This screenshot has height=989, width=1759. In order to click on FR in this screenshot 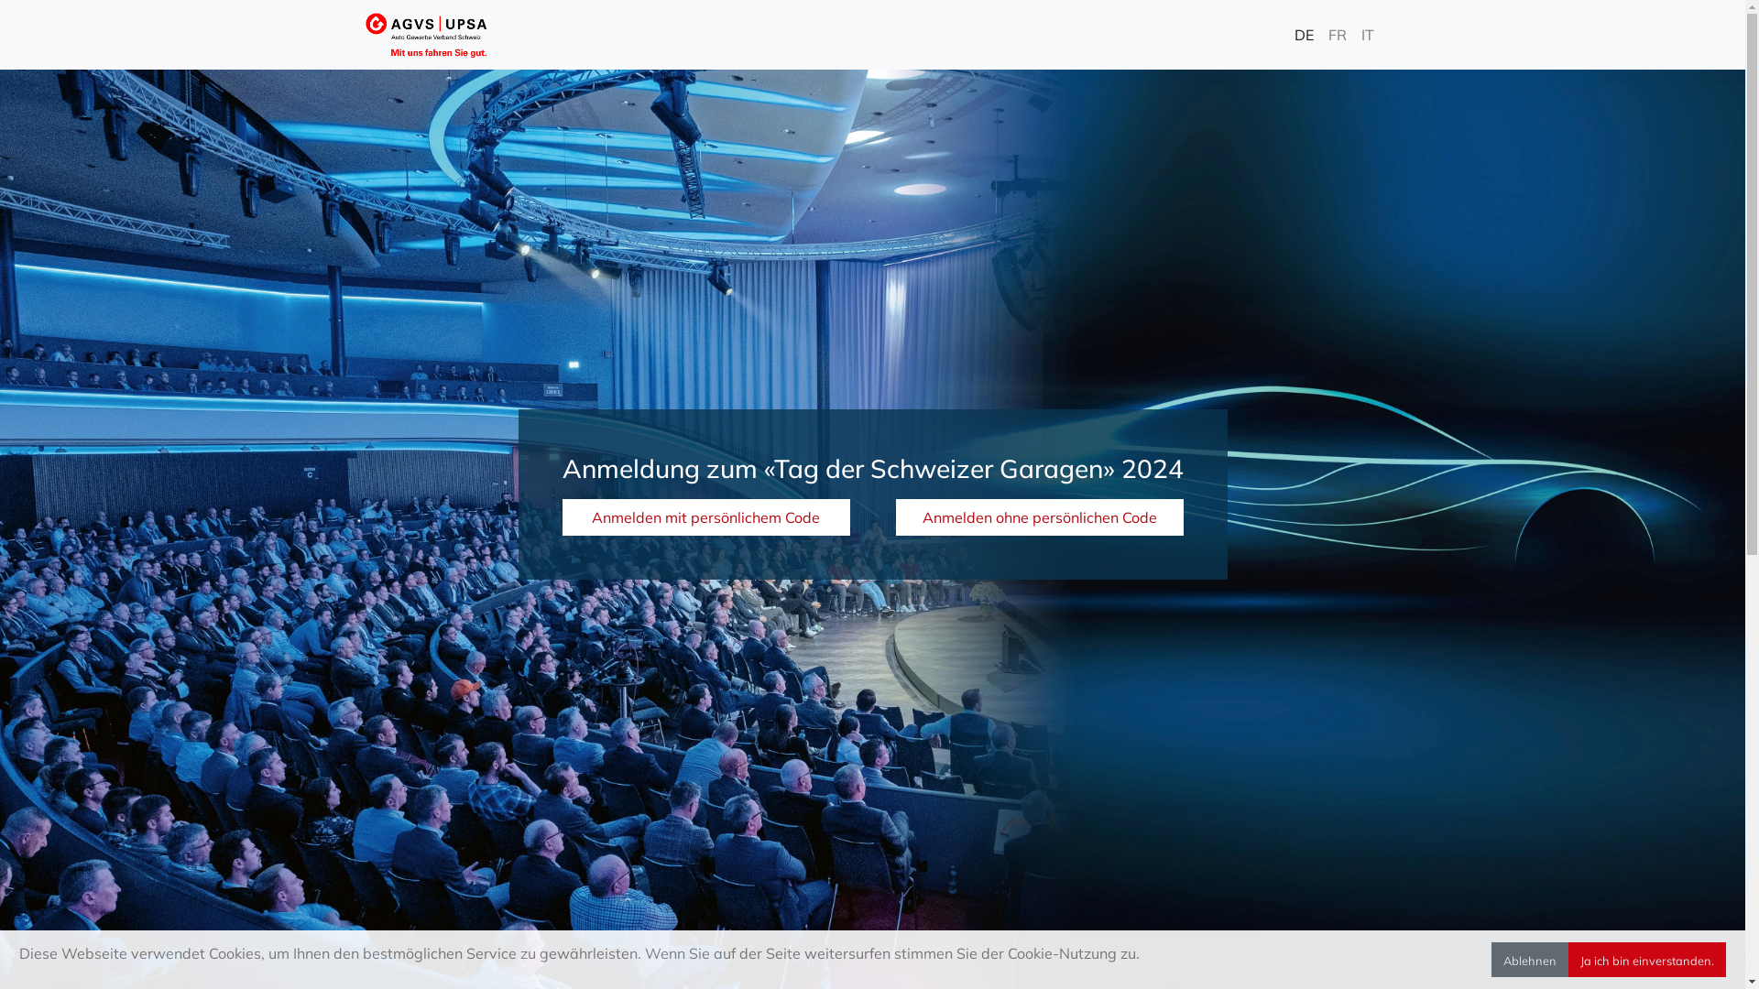, I will do `click(1338, 35)`.